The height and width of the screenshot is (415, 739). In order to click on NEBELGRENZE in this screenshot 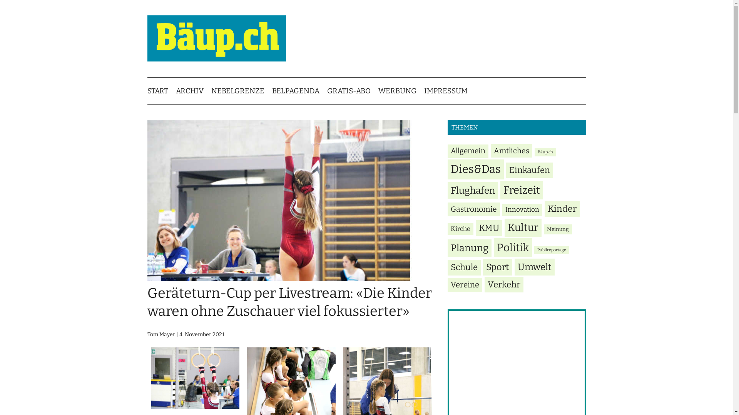, I will do `click(241, 91)`.